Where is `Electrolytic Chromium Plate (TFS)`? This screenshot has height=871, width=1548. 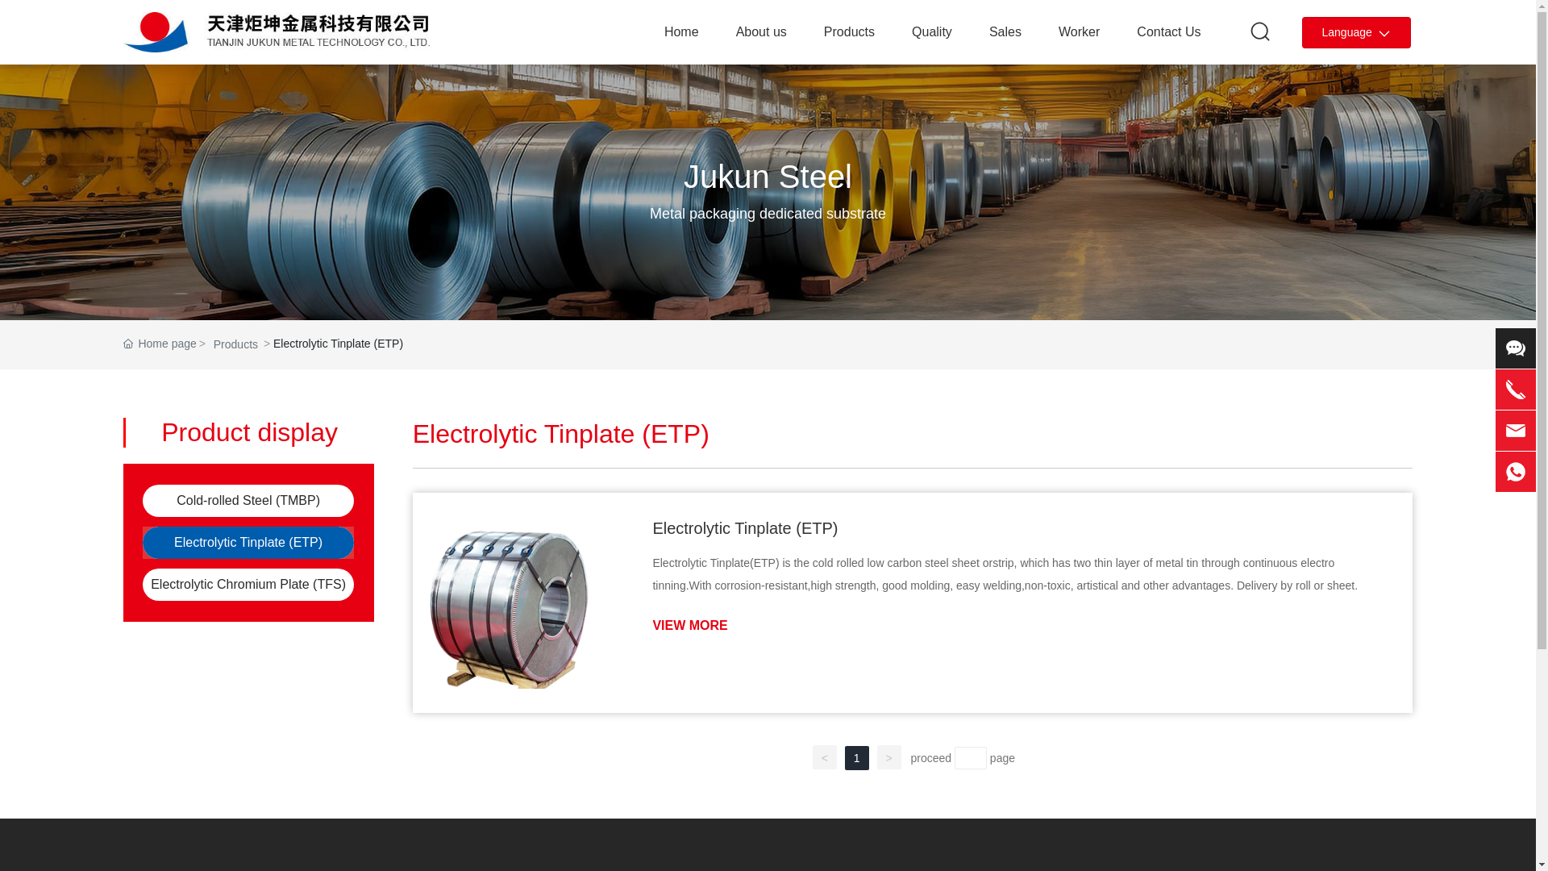
Electrolytic Chromium Plate (TFS) is located at coordinates (248, 584).